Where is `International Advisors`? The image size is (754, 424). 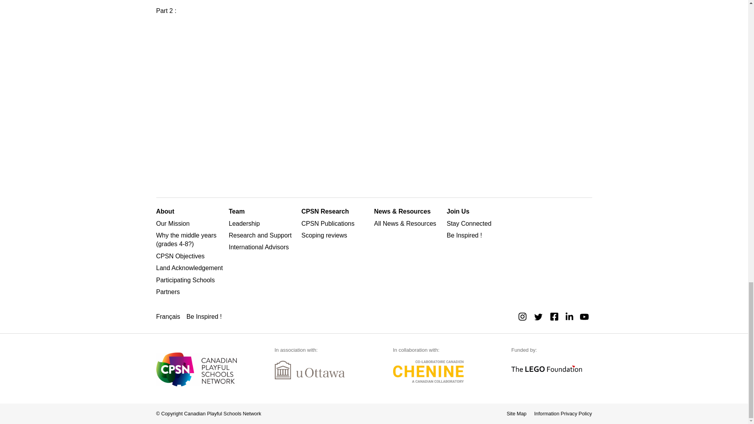
International Advisors is located at coordinates (263, 247).